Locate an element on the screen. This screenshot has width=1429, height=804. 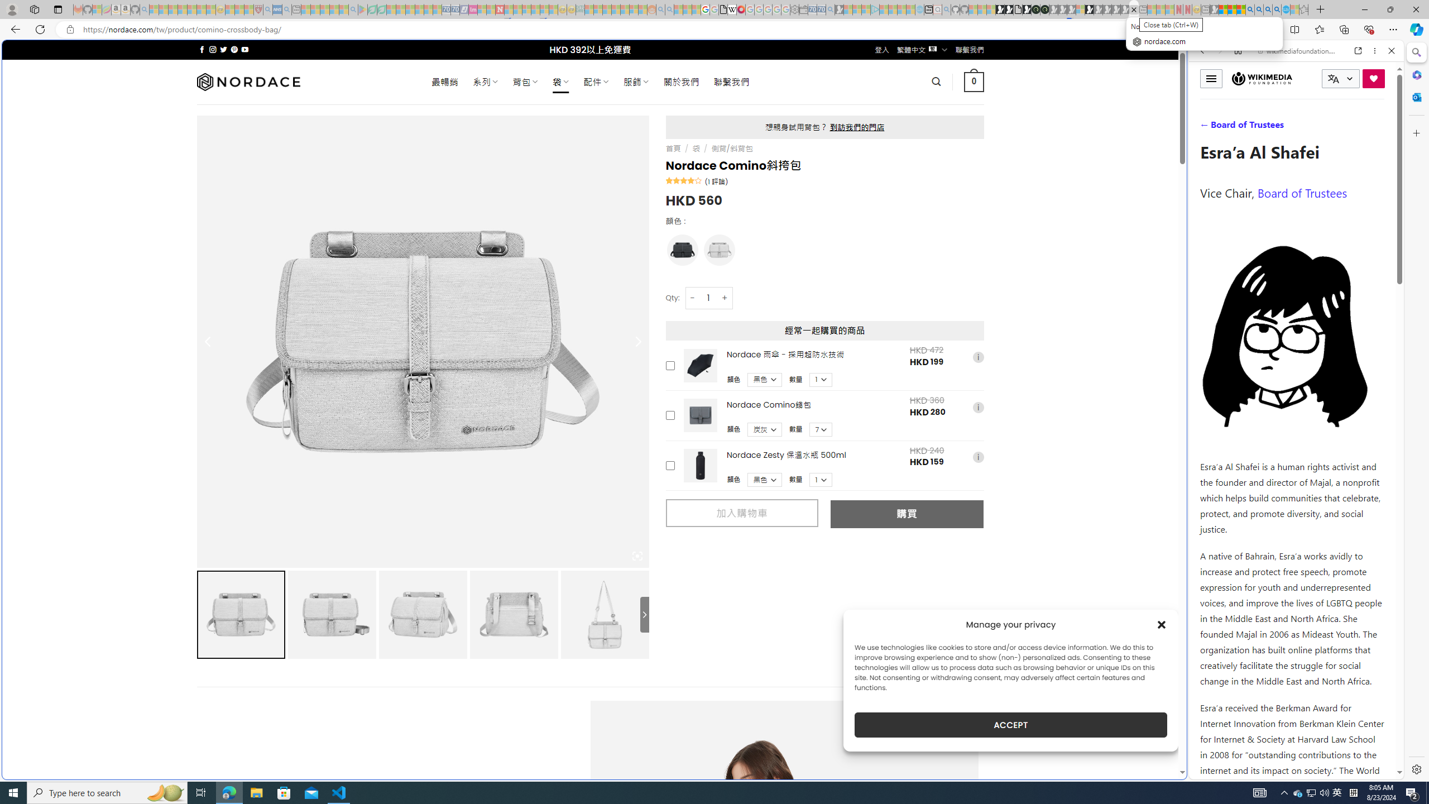
Home is located at coordinates (1238, 50).